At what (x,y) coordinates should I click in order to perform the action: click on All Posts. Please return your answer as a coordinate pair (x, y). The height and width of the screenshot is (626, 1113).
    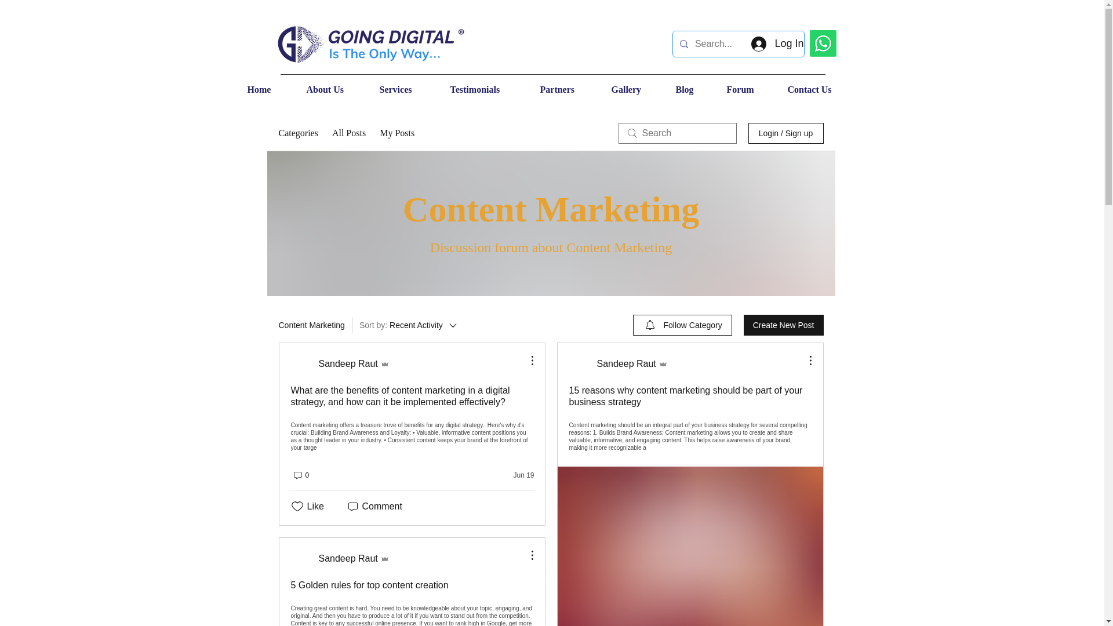
    Looking at the image, I should click on (409, 325).